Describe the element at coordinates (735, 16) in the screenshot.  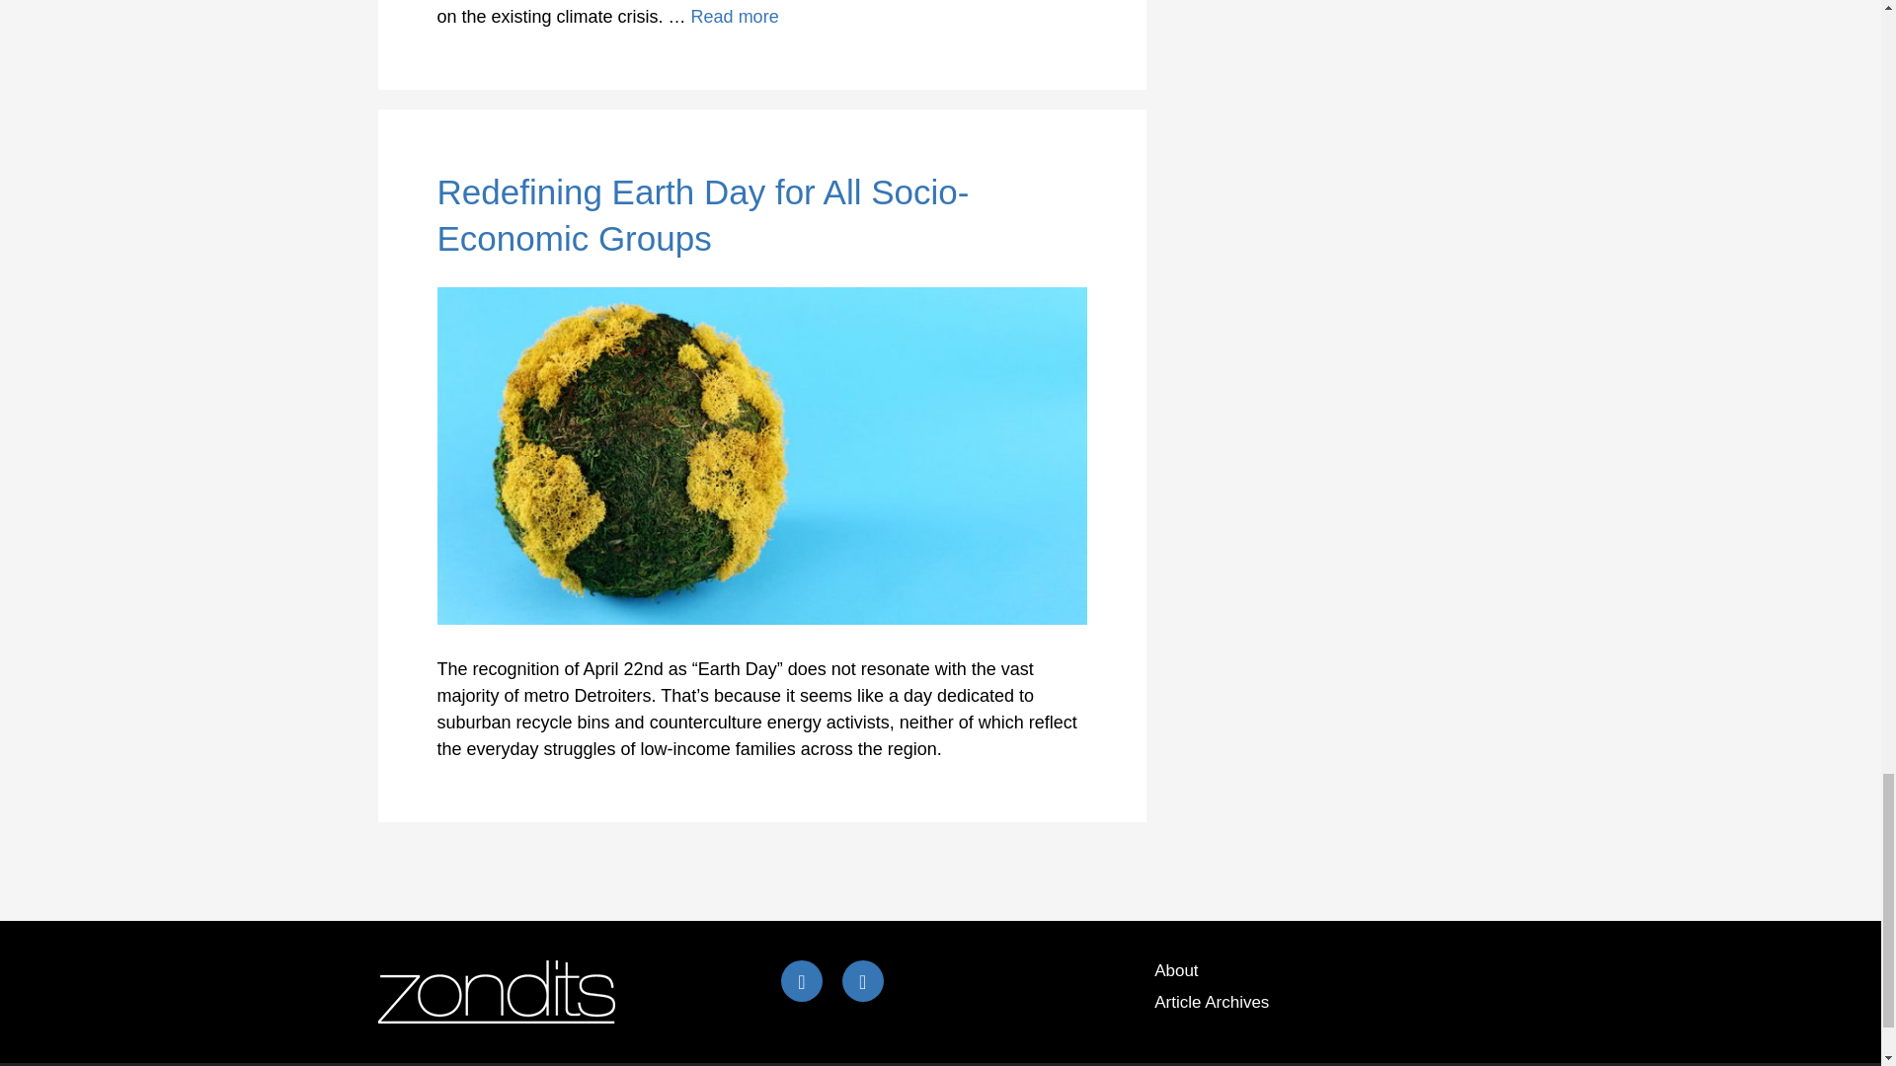
I see `Adding More Things Green to Your Holiday` at that location.